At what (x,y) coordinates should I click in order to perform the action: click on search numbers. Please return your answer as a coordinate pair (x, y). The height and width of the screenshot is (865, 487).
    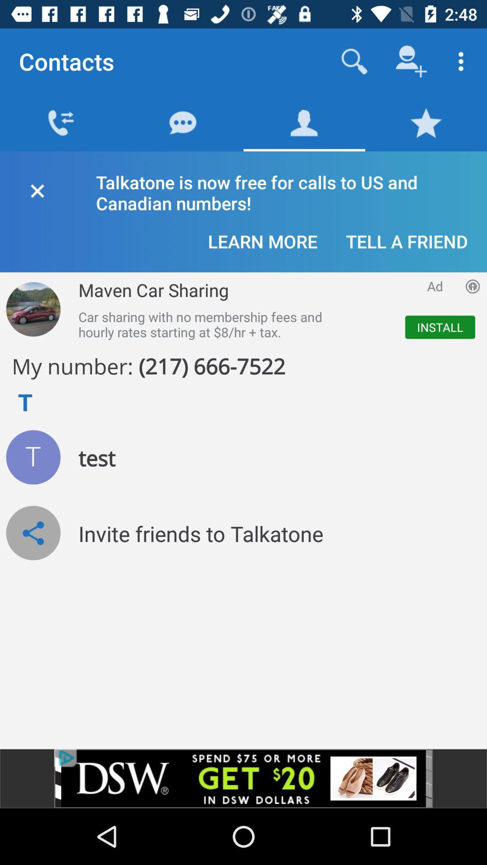
    Looking at the image, I should click on (354, 61).